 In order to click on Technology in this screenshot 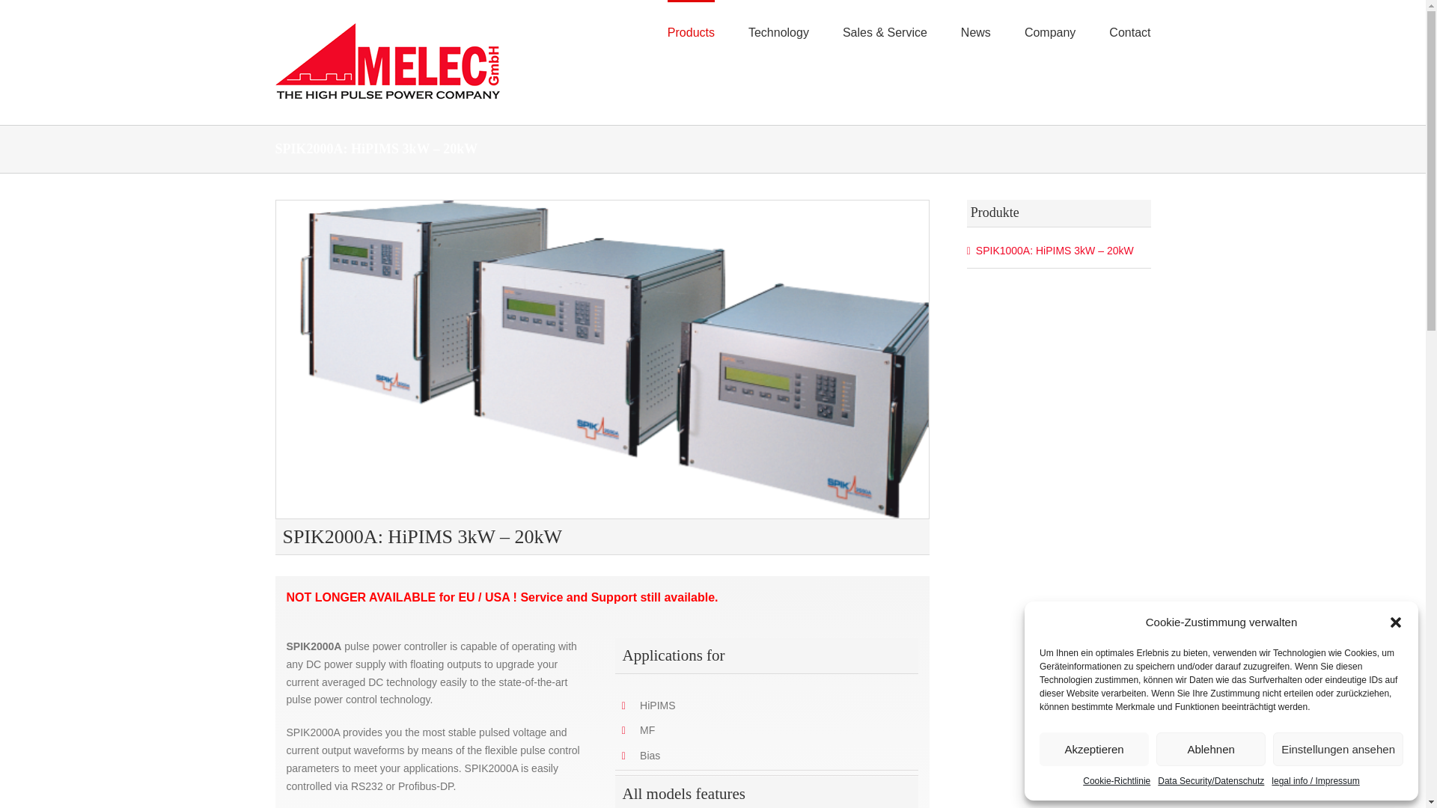, I will do `click(778, 31)`.